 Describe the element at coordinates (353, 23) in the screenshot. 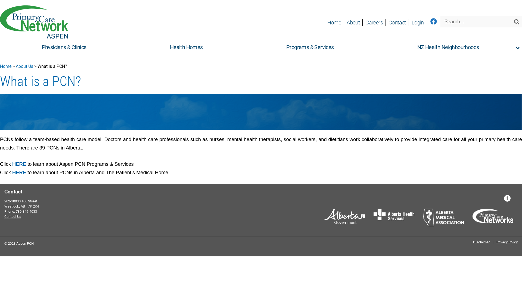

I see `About` at that location.